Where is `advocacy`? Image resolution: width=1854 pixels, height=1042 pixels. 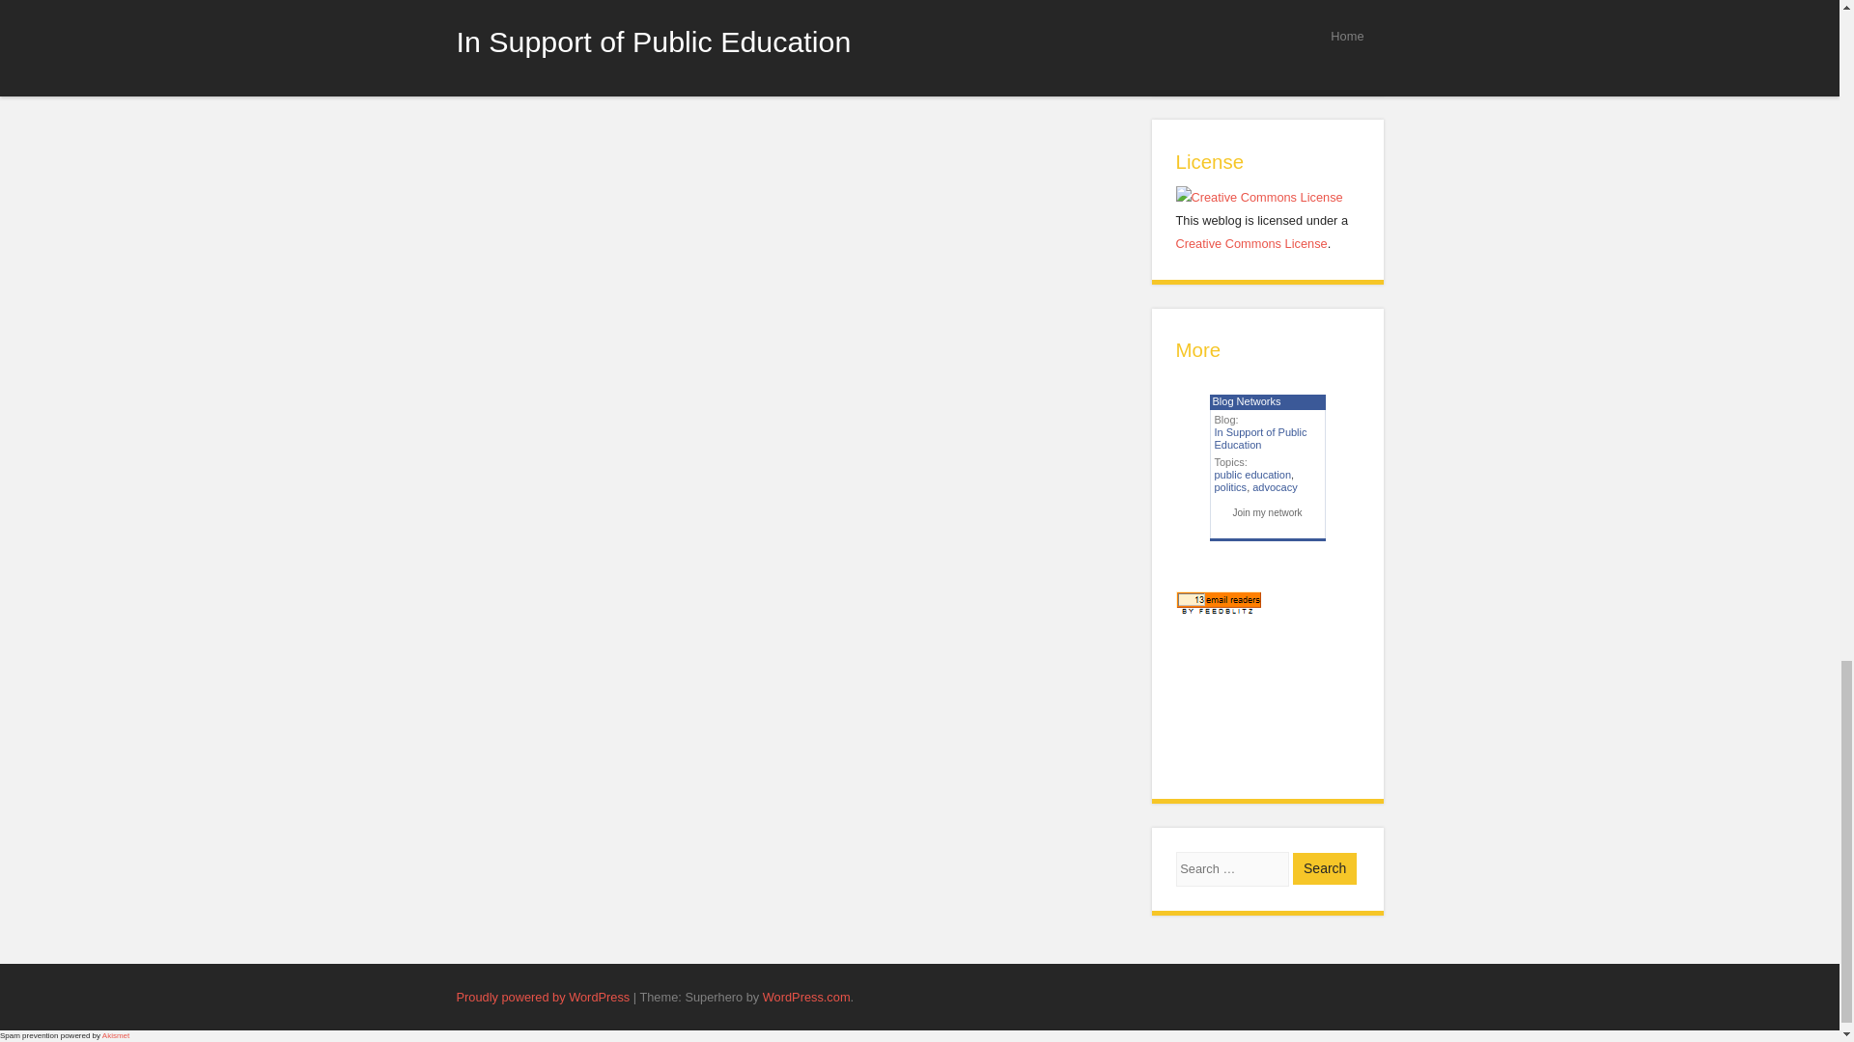 advocacy is located at coordinates (1275, 486).